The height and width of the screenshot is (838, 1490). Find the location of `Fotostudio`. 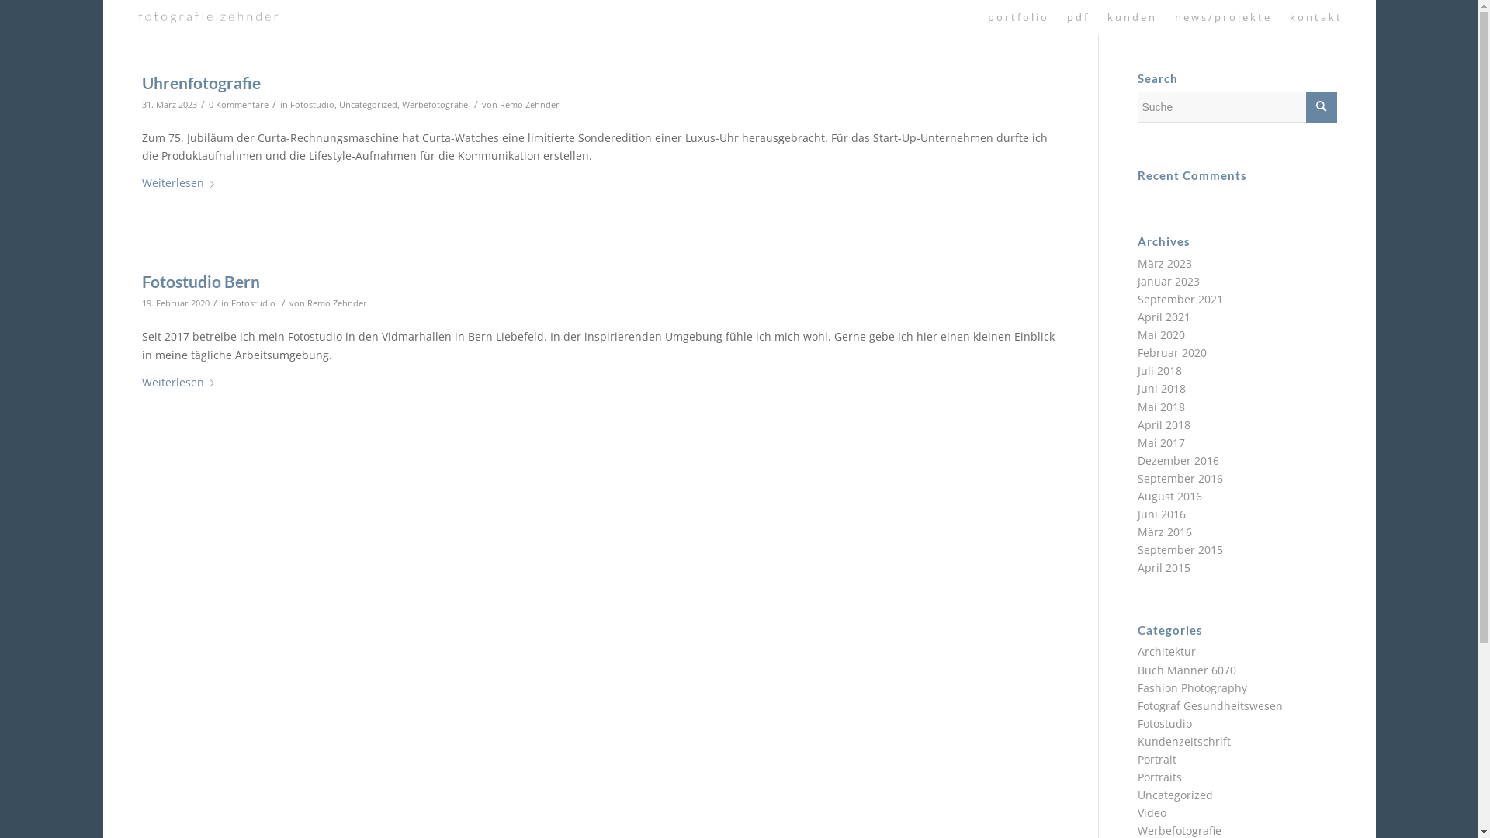

Fotostudio is located at coordinates (1165, 723).